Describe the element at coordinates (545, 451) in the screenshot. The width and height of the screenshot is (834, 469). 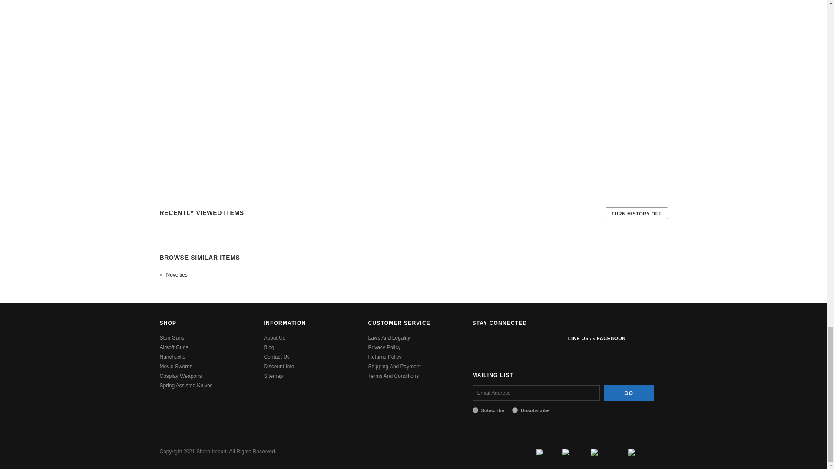
I see `Visa` at that location.